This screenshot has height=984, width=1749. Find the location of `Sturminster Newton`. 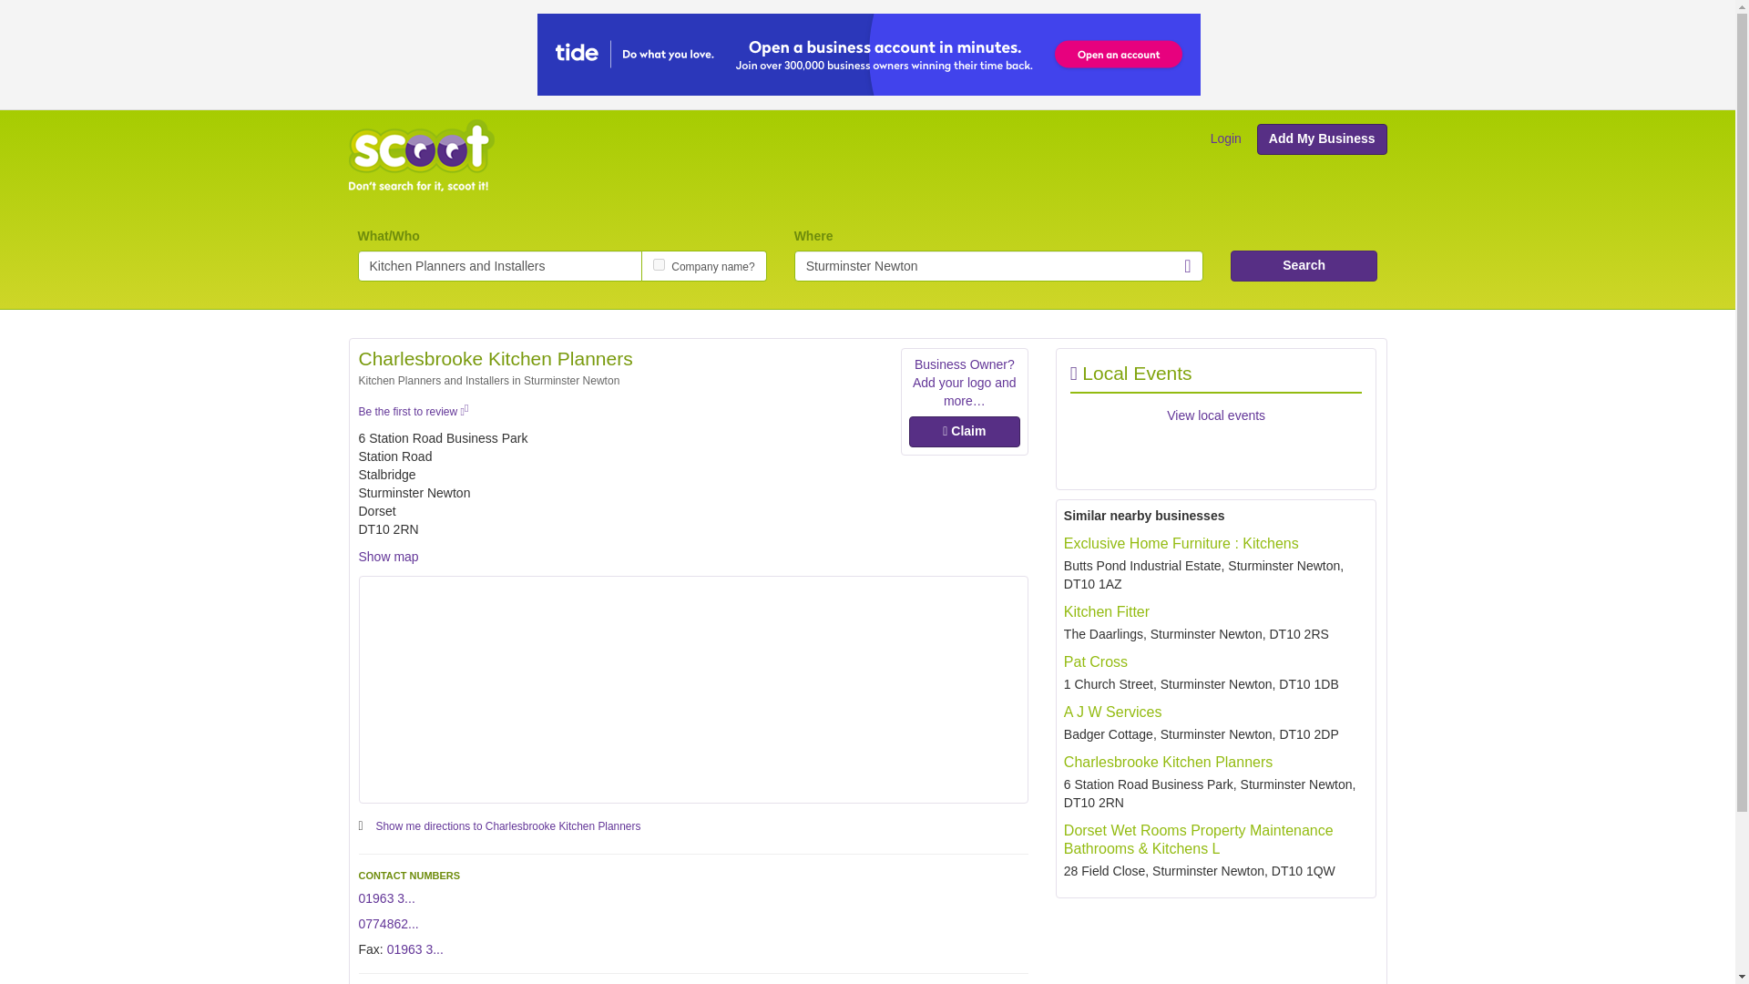

Sturminster Newton is located at coordinates (998, 266).